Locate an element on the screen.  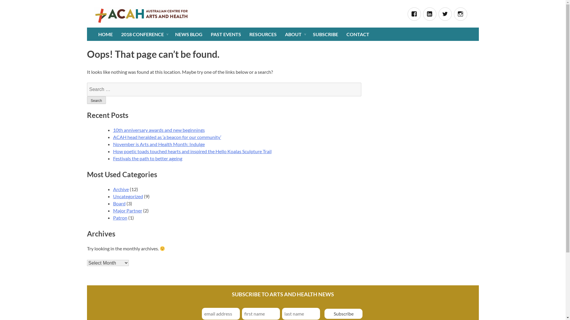
Festivals the path to better ageing is located at coordinates (147, 158).